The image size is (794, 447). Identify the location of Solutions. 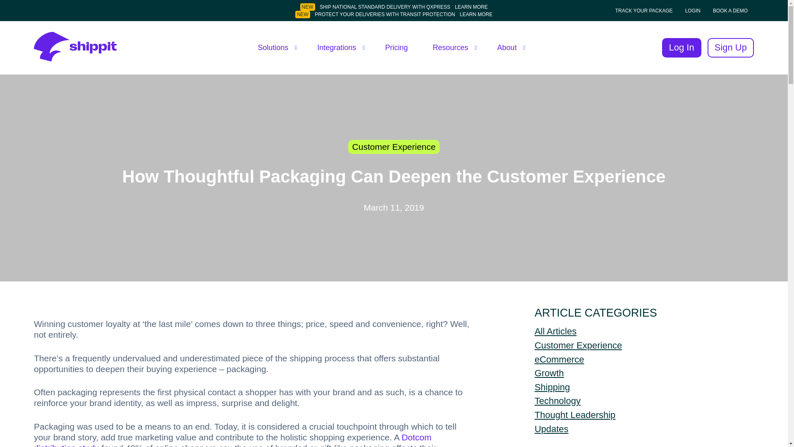
(275, 48).